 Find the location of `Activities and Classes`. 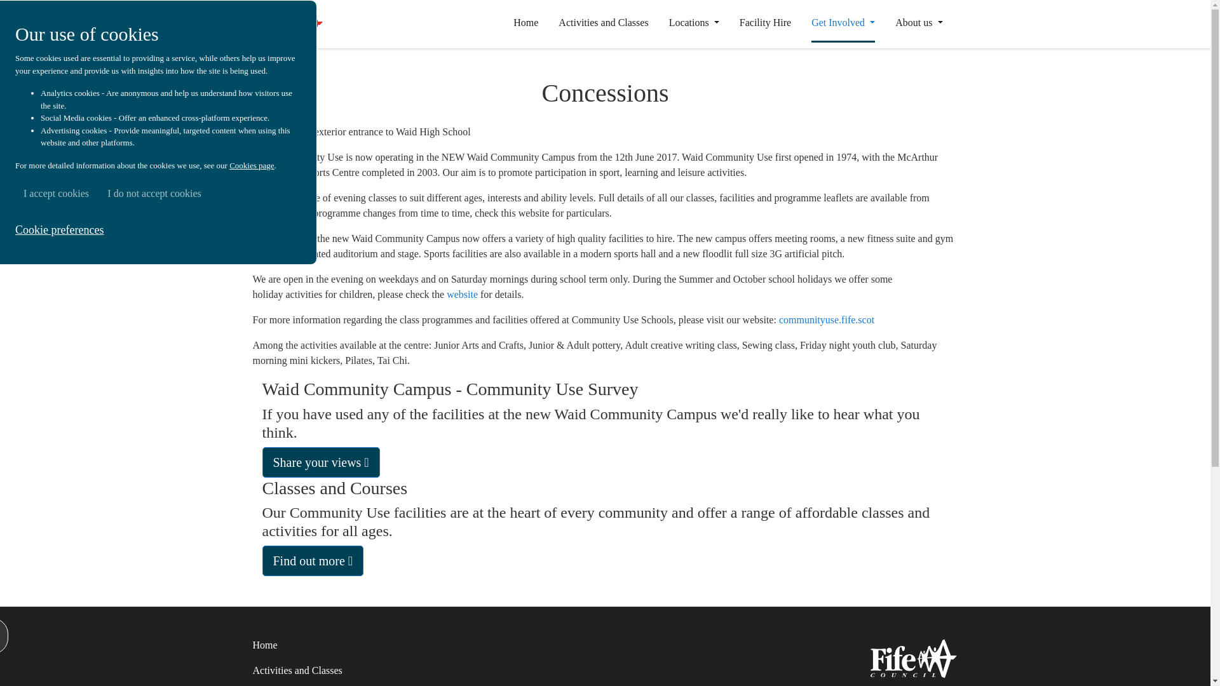

Activities and Classes is located at coordinates (603, 23).